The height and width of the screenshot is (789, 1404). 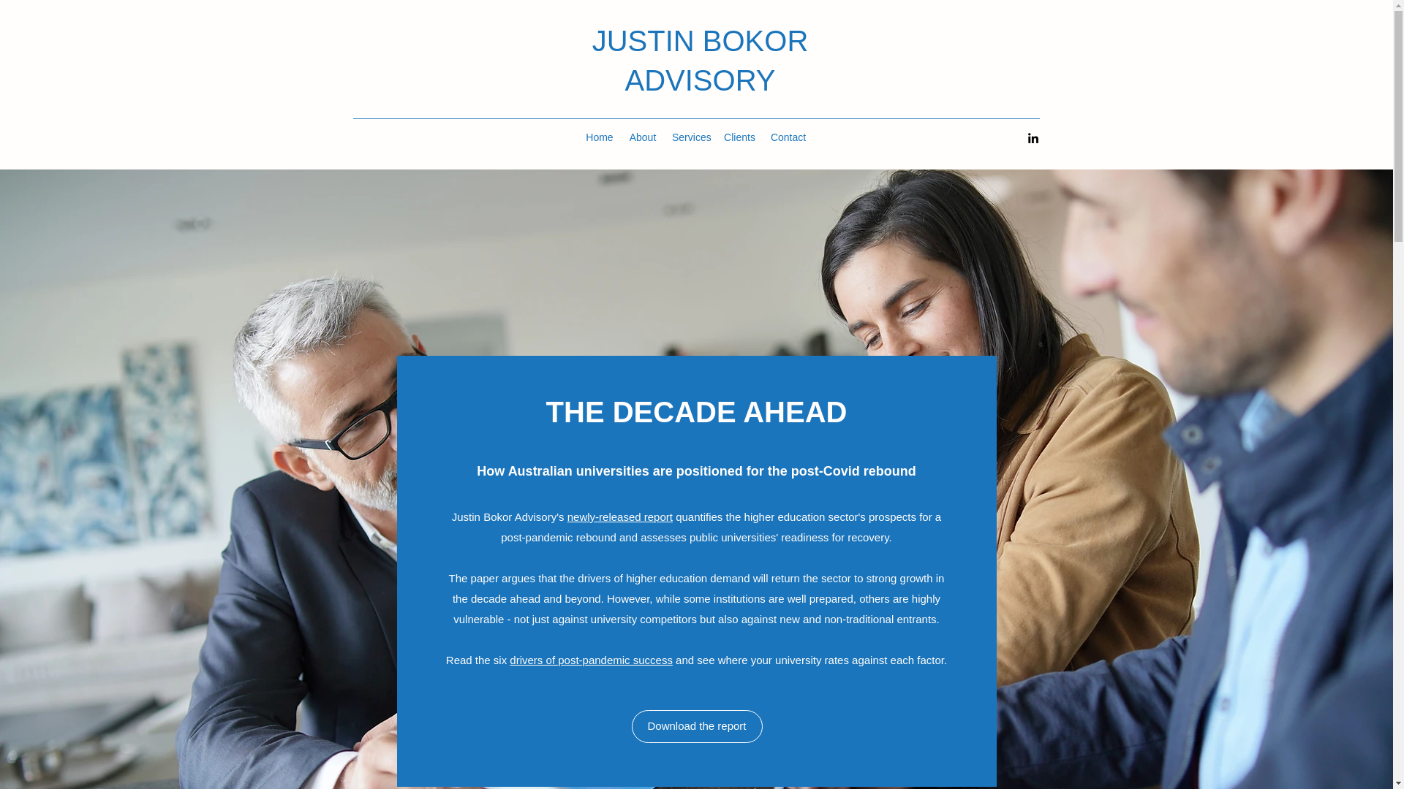 I want to click on Home, so click(x=600, y=137).